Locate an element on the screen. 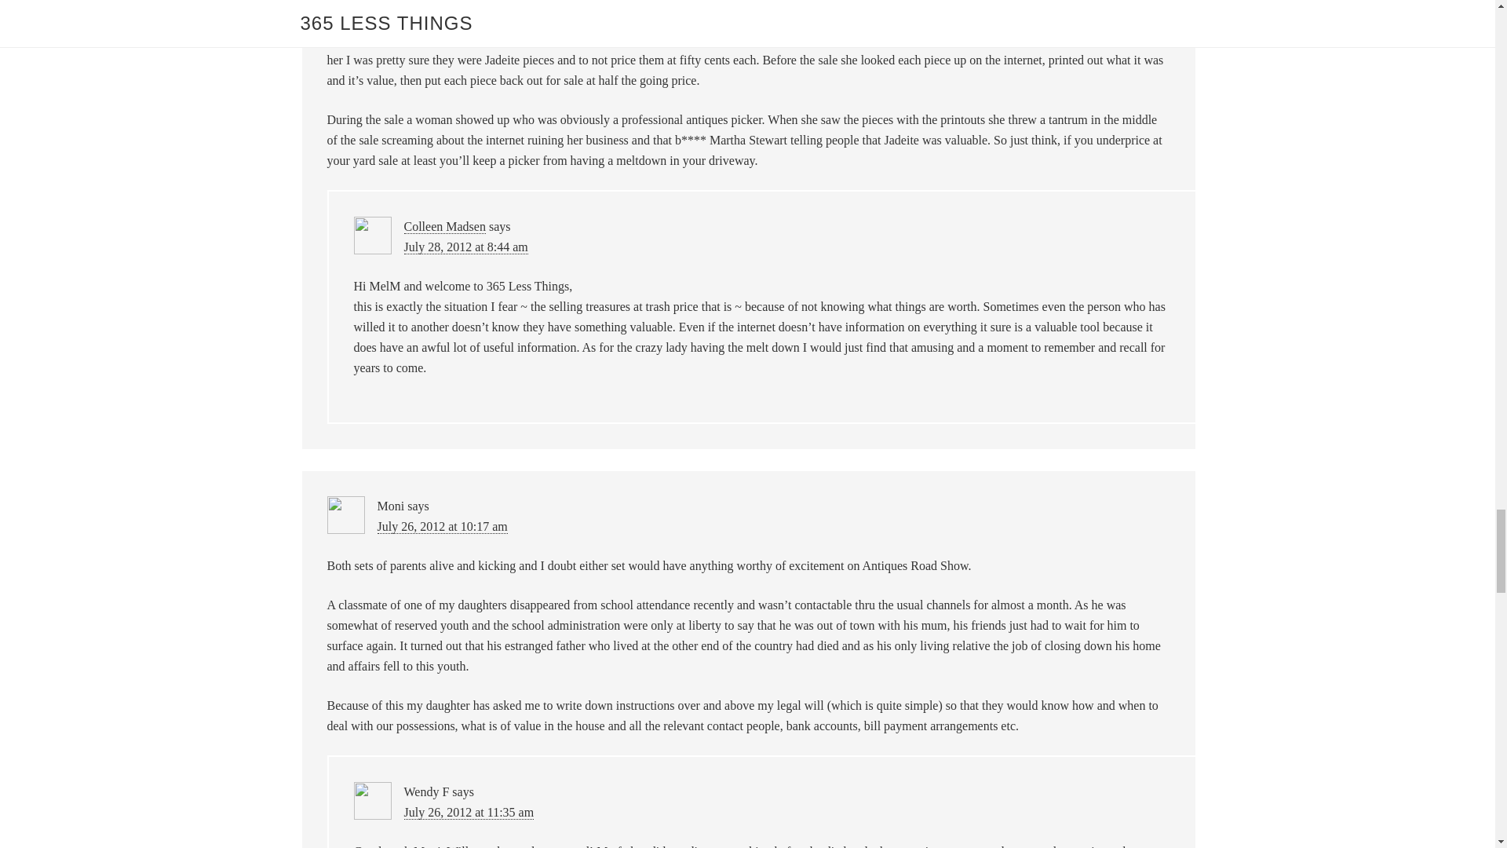  July 26, 2012 at 8:51 am is located at coordinates (438, 3).